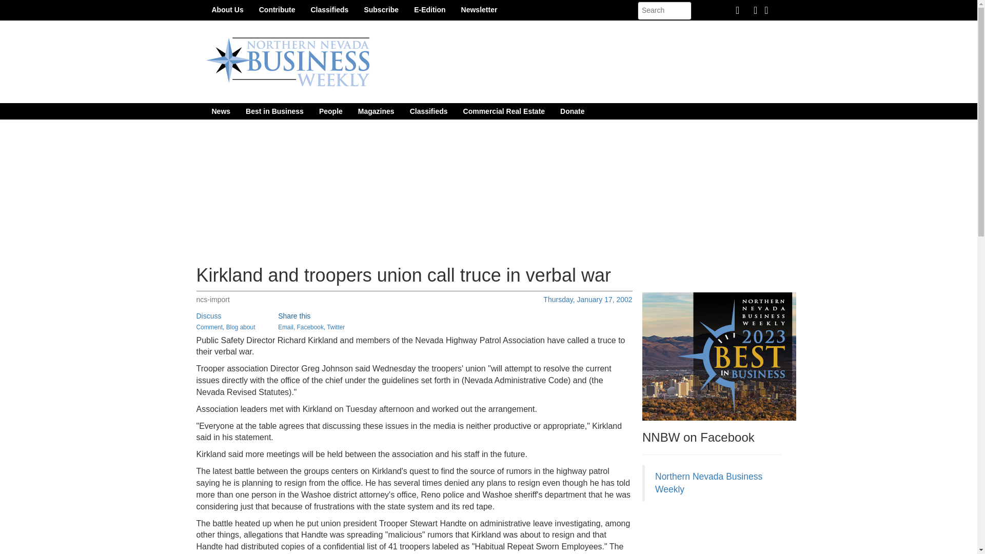 Image resolution: width=985 pixels, height=554 pixels. Describe the element at coordinates (208, 316) in the screenshot. I see `Discuss` at that location.